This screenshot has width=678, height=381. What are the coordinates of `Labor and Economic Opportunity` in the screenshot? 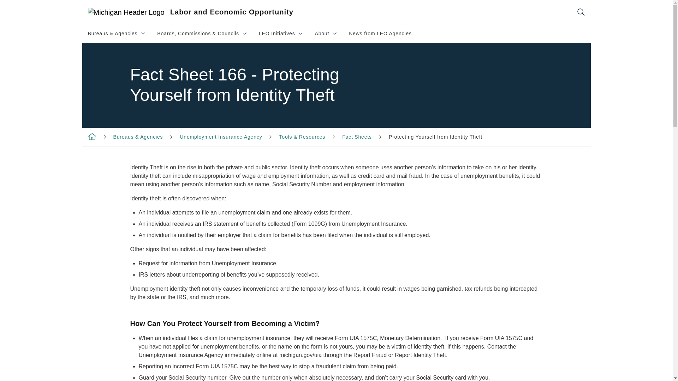 It's located at (357, 137).